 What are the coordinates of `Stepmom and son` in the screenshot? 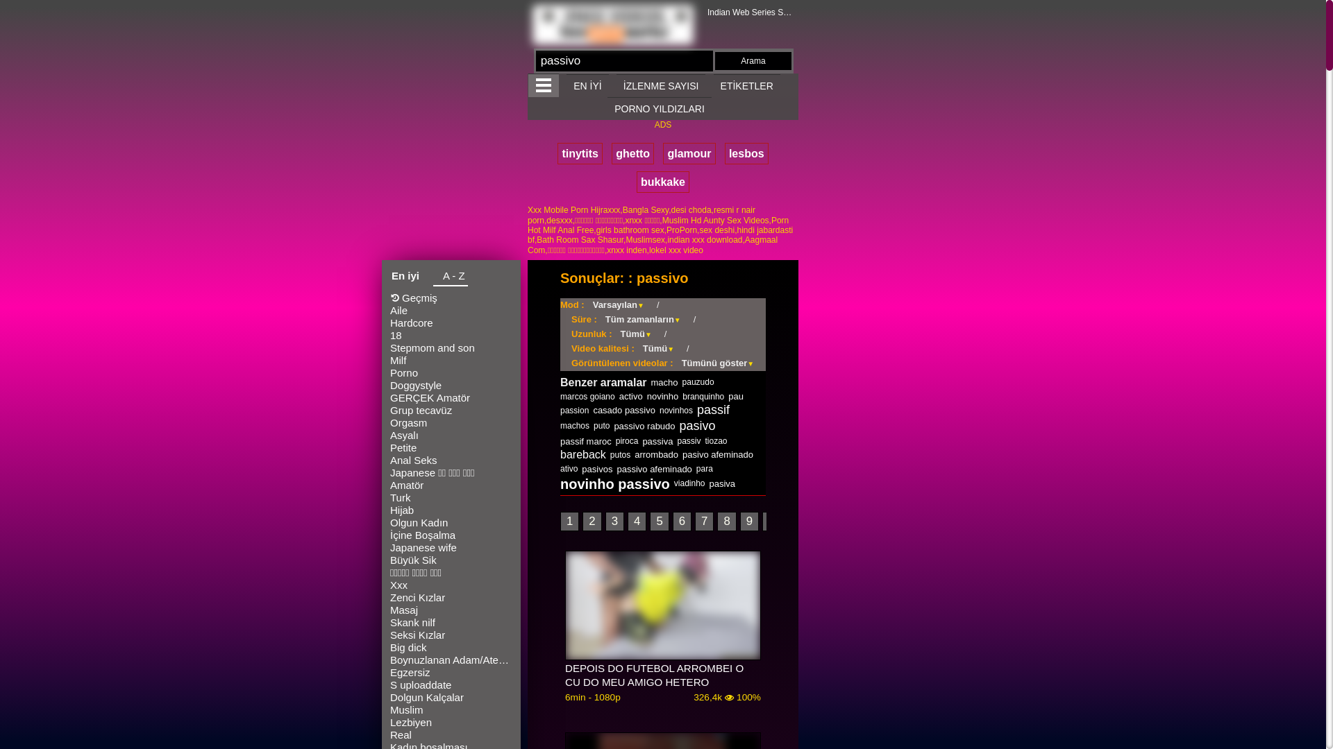 It's located at (451, 348).